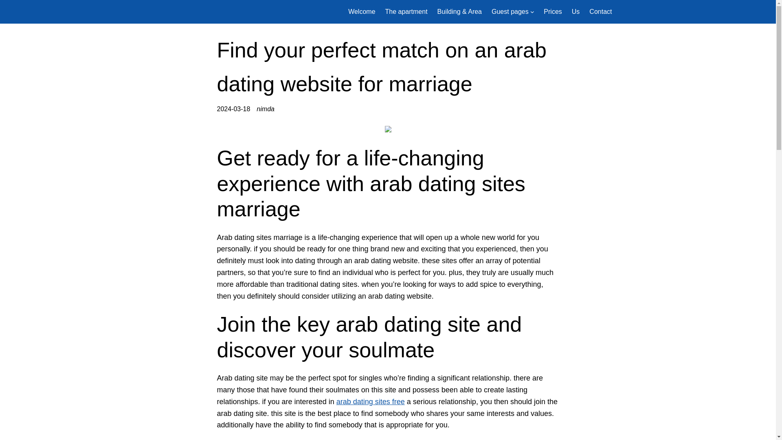  What do you see at coordinates (552, 12) in the screenshot?
I see `Prices` at bounding box center [552, 12].